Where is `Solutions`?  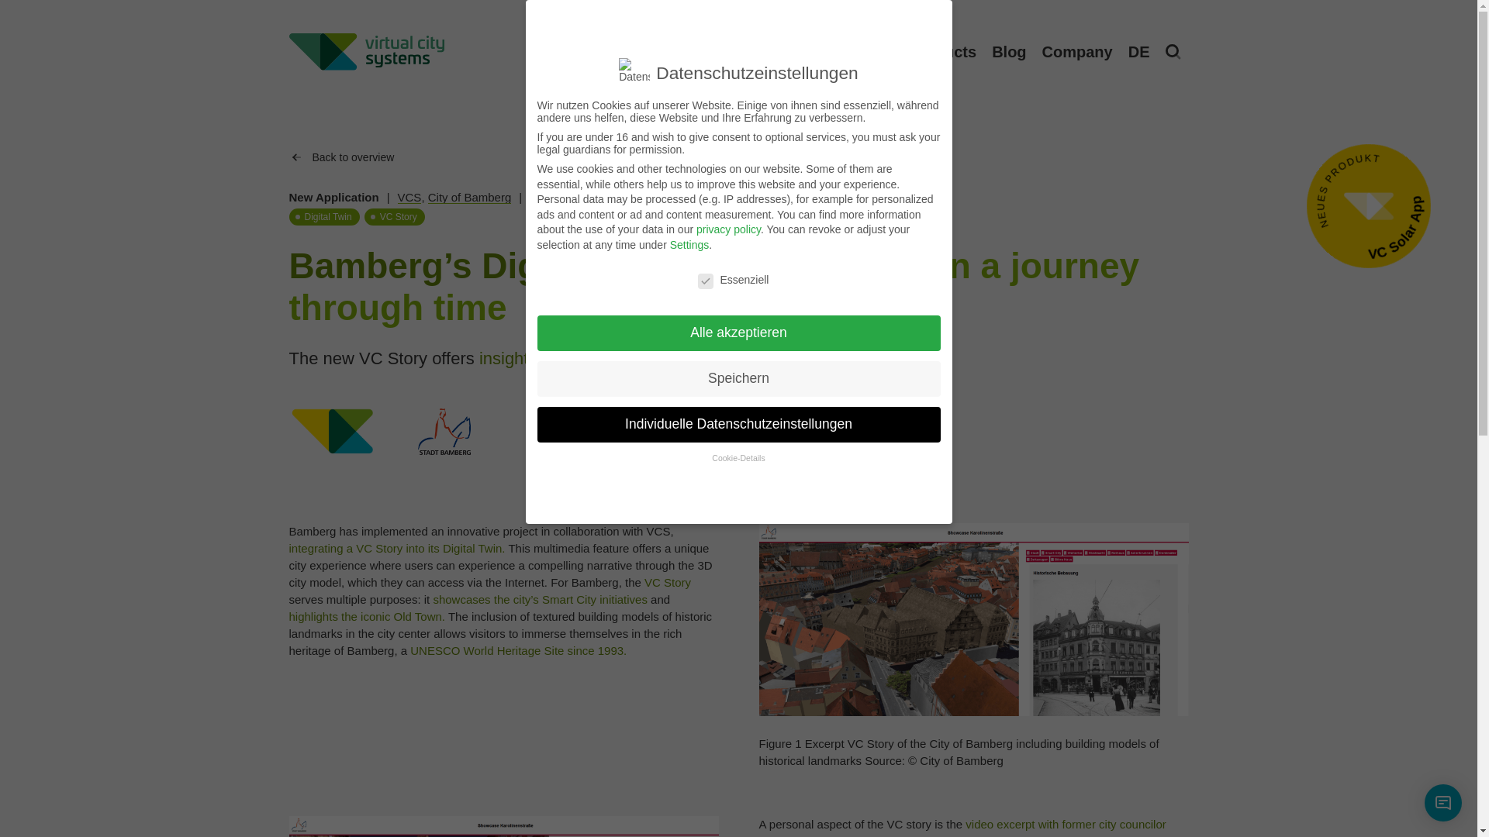 Solutions is located at coordinates (858, 51).